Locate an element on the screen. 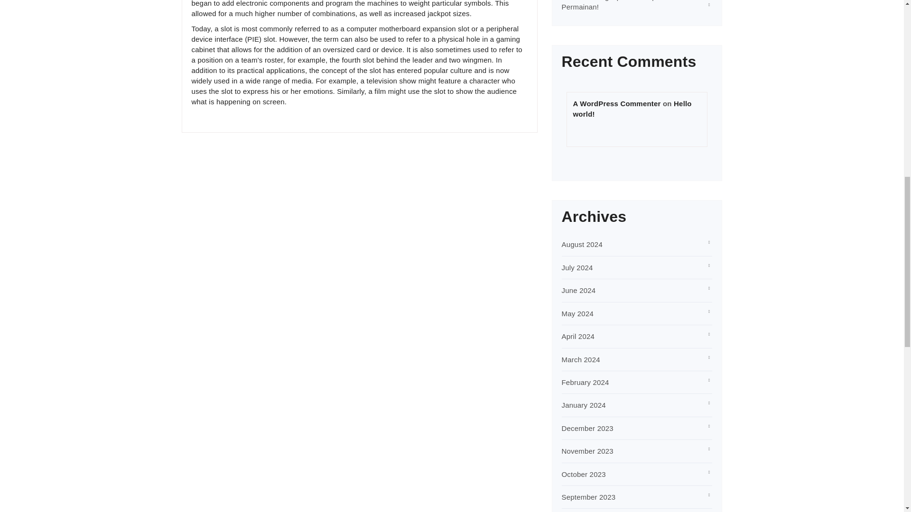  November 2023 is located at coordinates (587, 451).